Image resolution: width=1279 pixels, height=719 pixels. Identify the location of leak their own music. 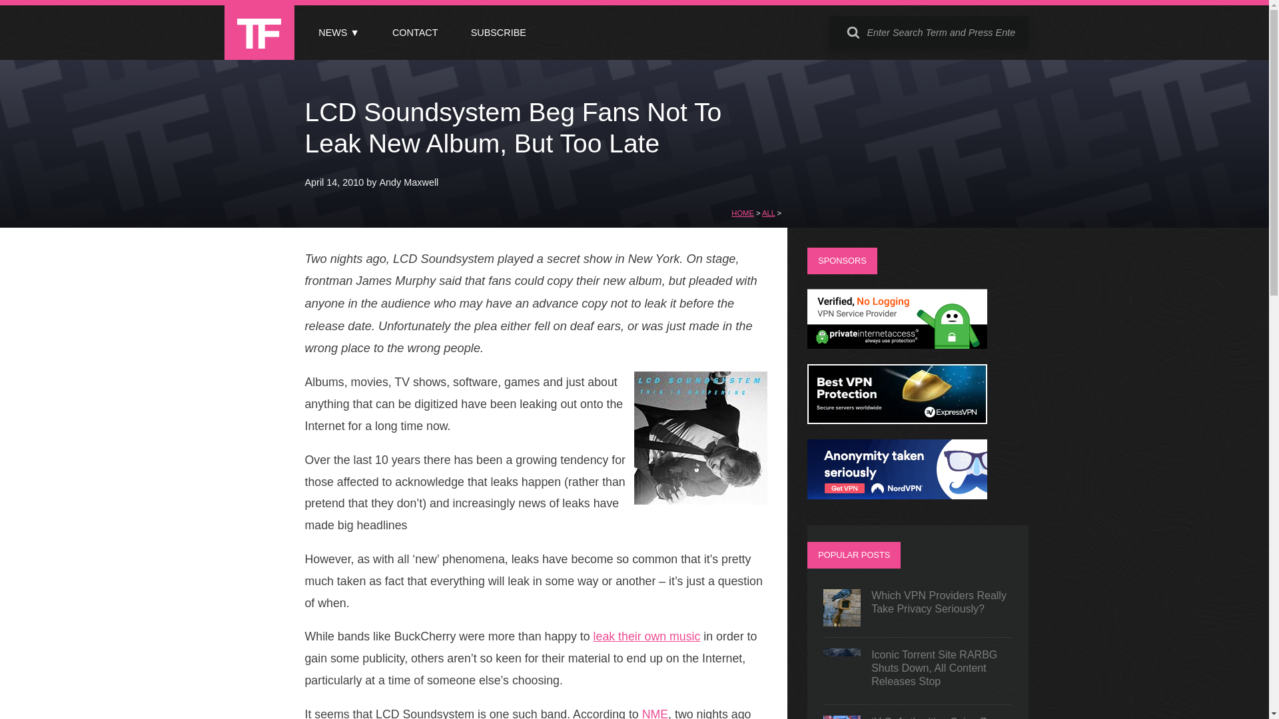
(647, 636).